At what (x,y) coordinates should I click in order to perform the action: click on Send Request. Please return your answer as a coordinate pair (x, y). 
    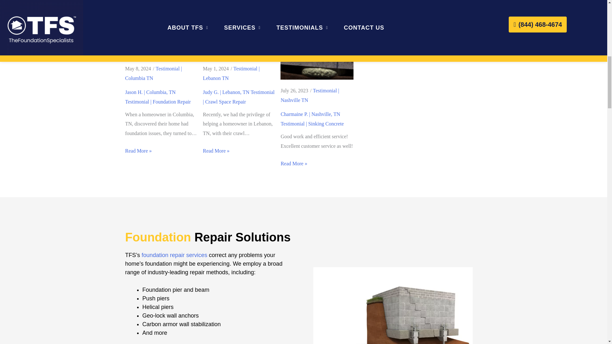
    Looking at the image, I should click on (423, 8).